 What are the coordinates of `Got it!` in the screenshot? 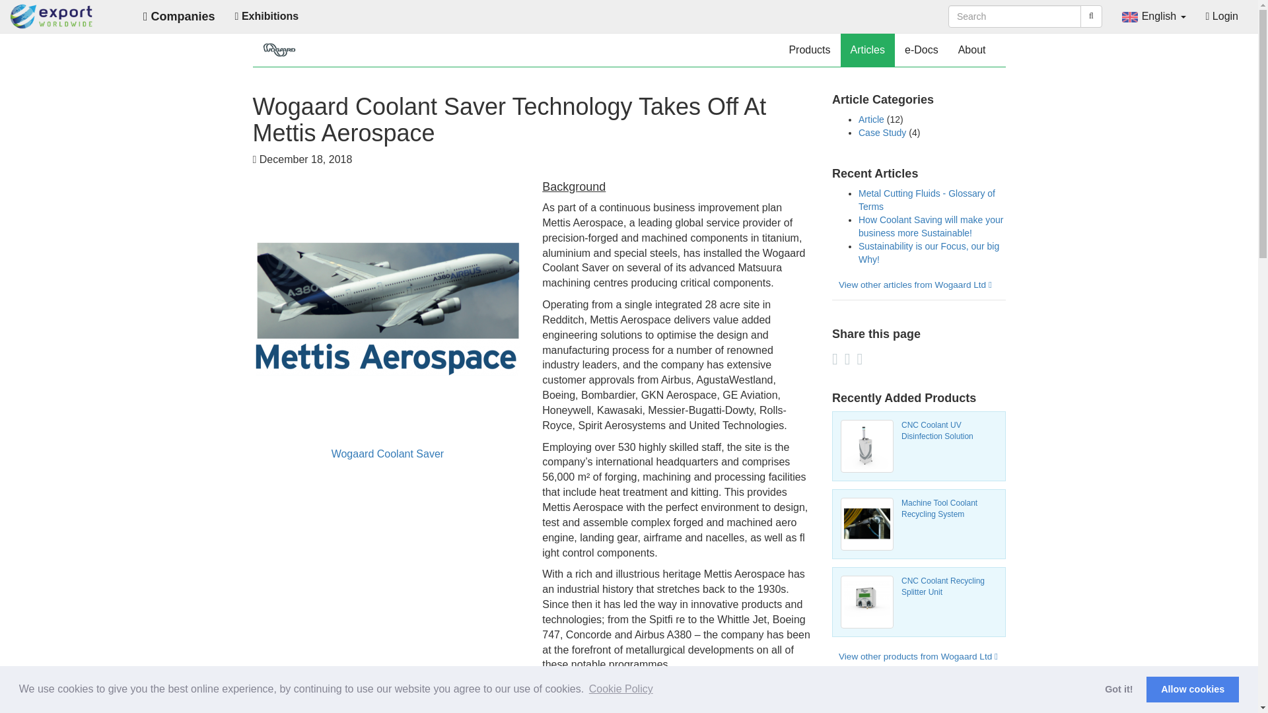 It's located at (1119, 689).